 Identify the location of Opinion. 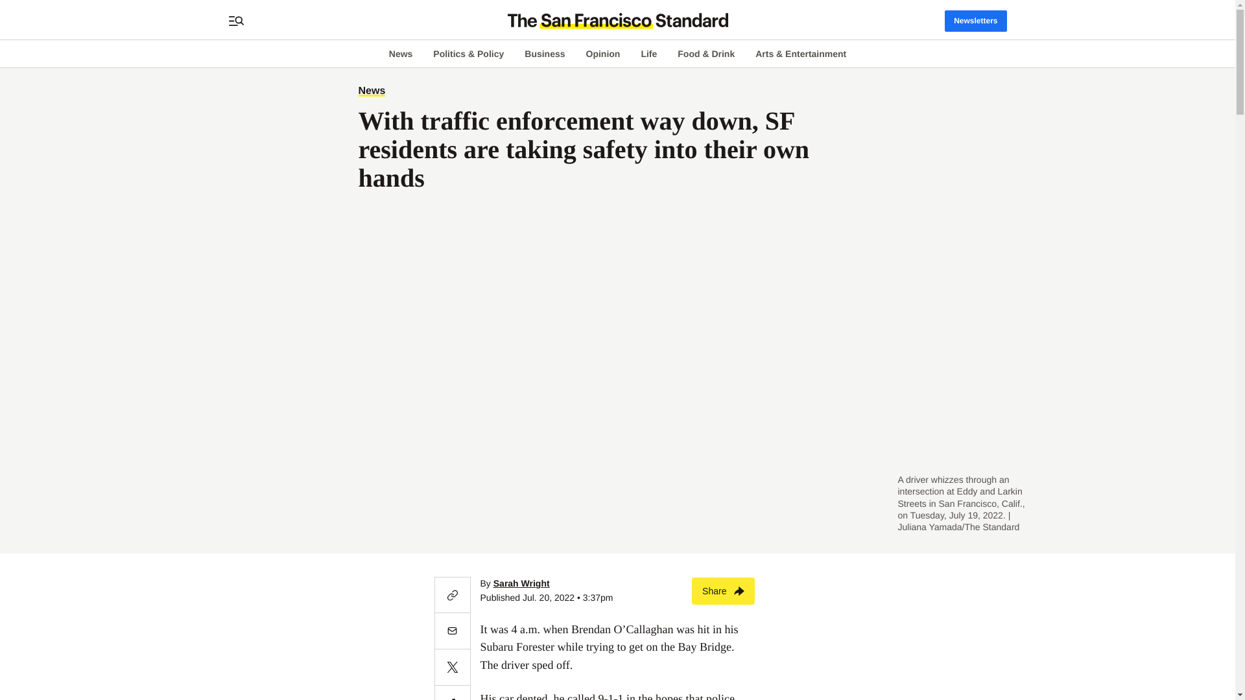
(603, 53).